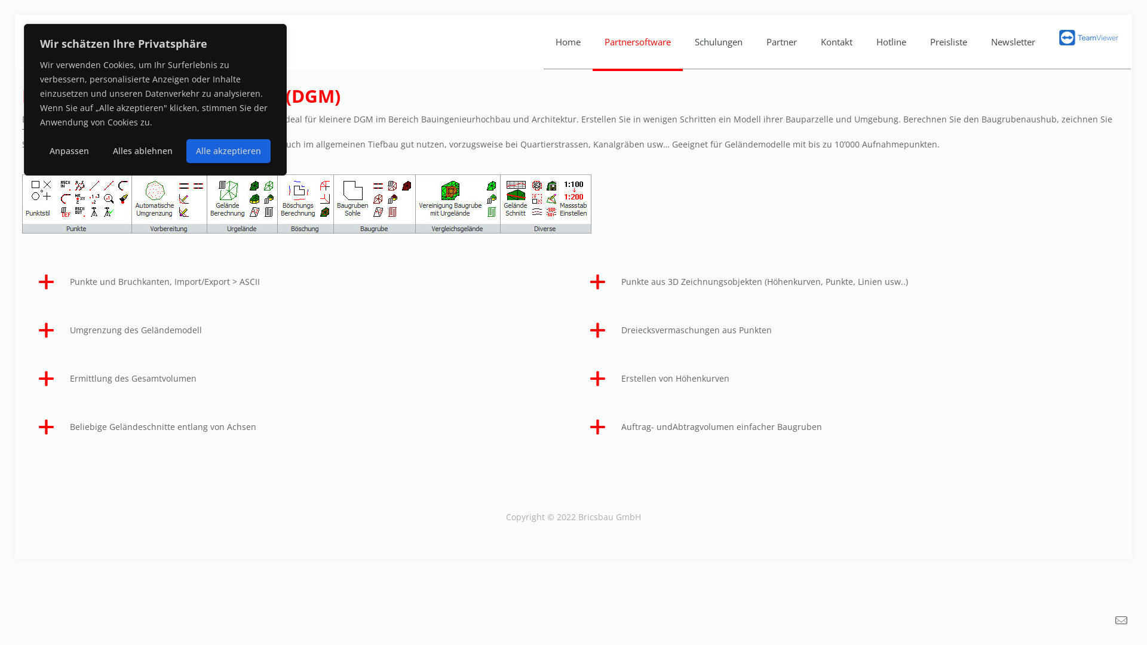 This screenshot has width=1147, height=645. Describe the element at coordinates (69, 151) in the screenshot. I see `Anpassen` at that location.